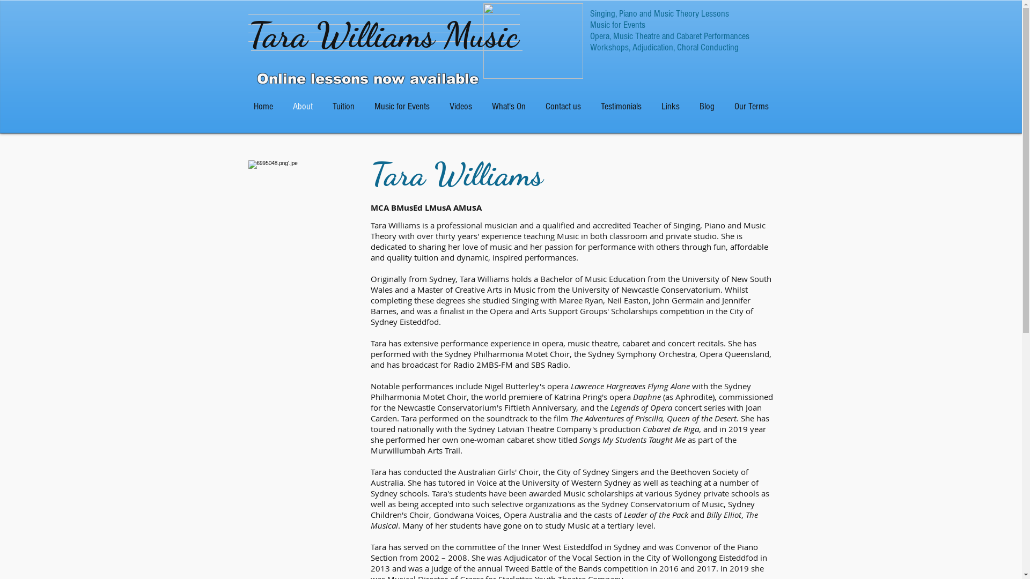  What do you see at coordinates (707, 106) in the screenshot?
I see `Blog` at bounding box center [707, 106].